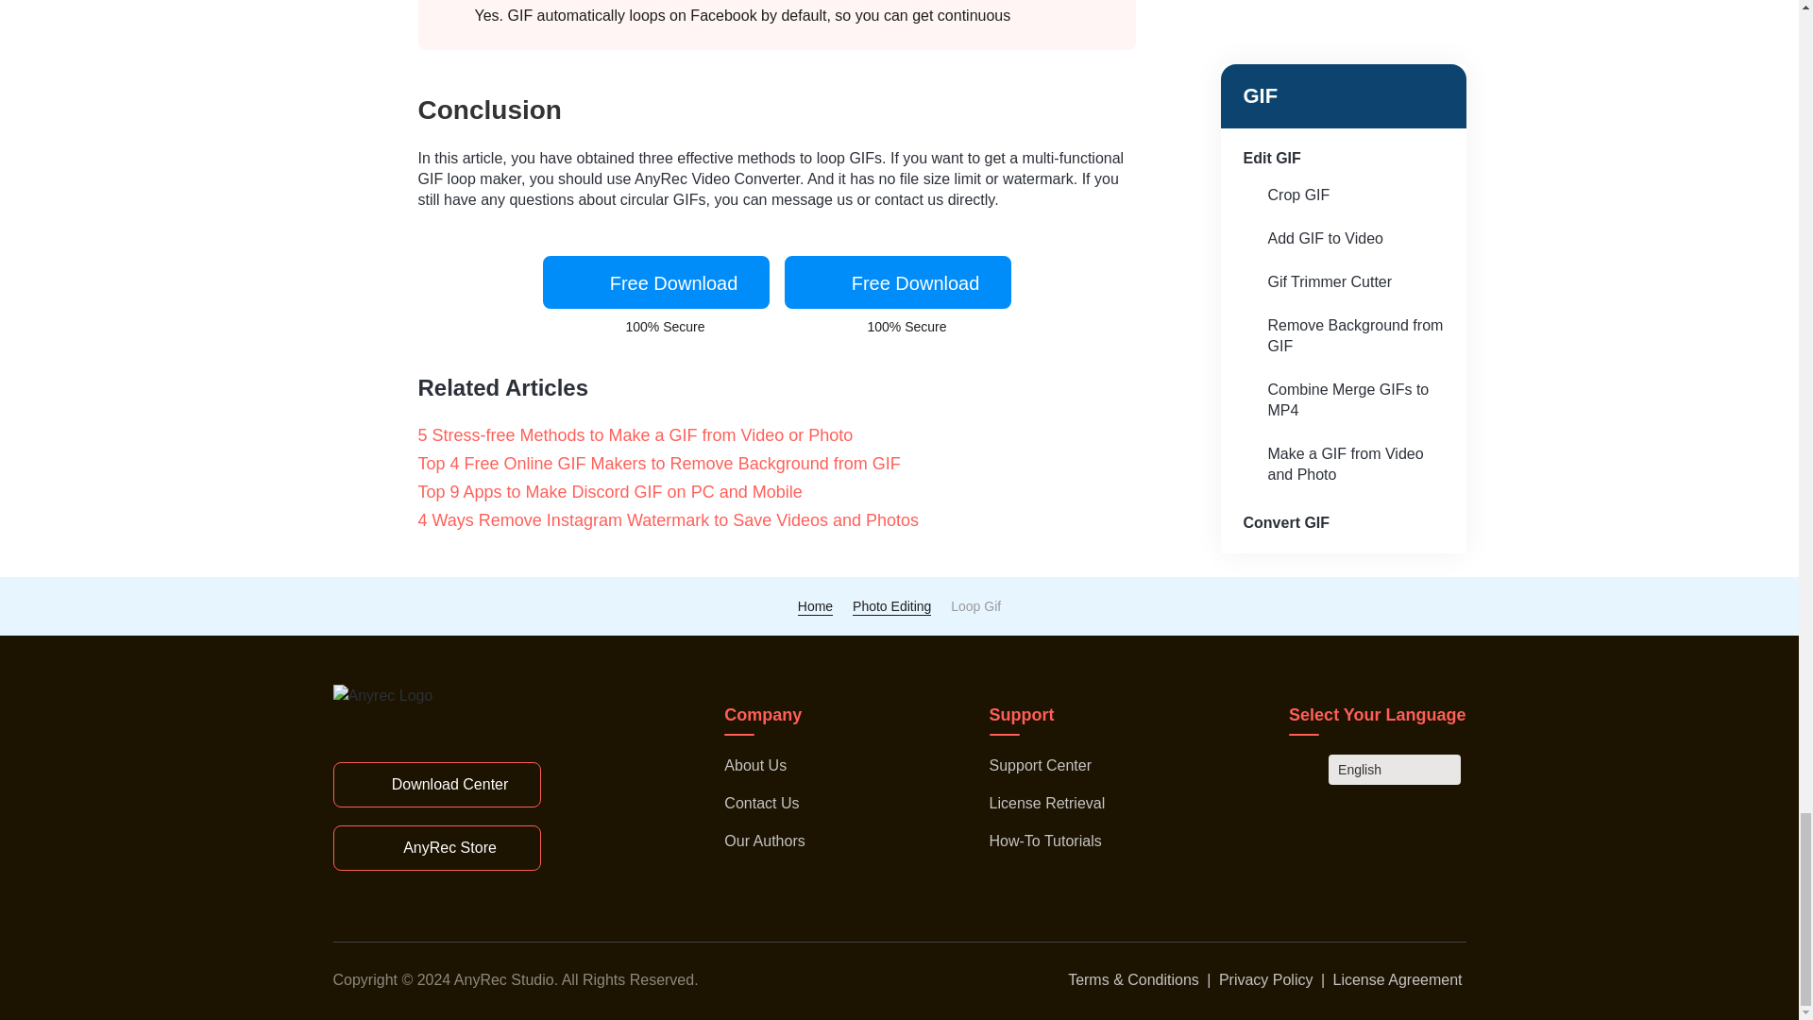  I want to click on Top 9 Apps to Make Discord GIF on PC and Mobile, so click(627, 491).